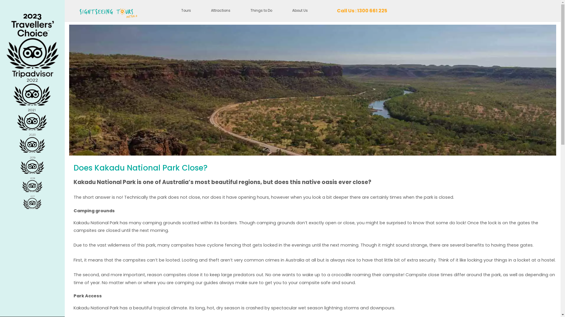 Image resolution: width=565 pixels, height=317 pixels. I want to click on Things to Do, so click(261, 11).